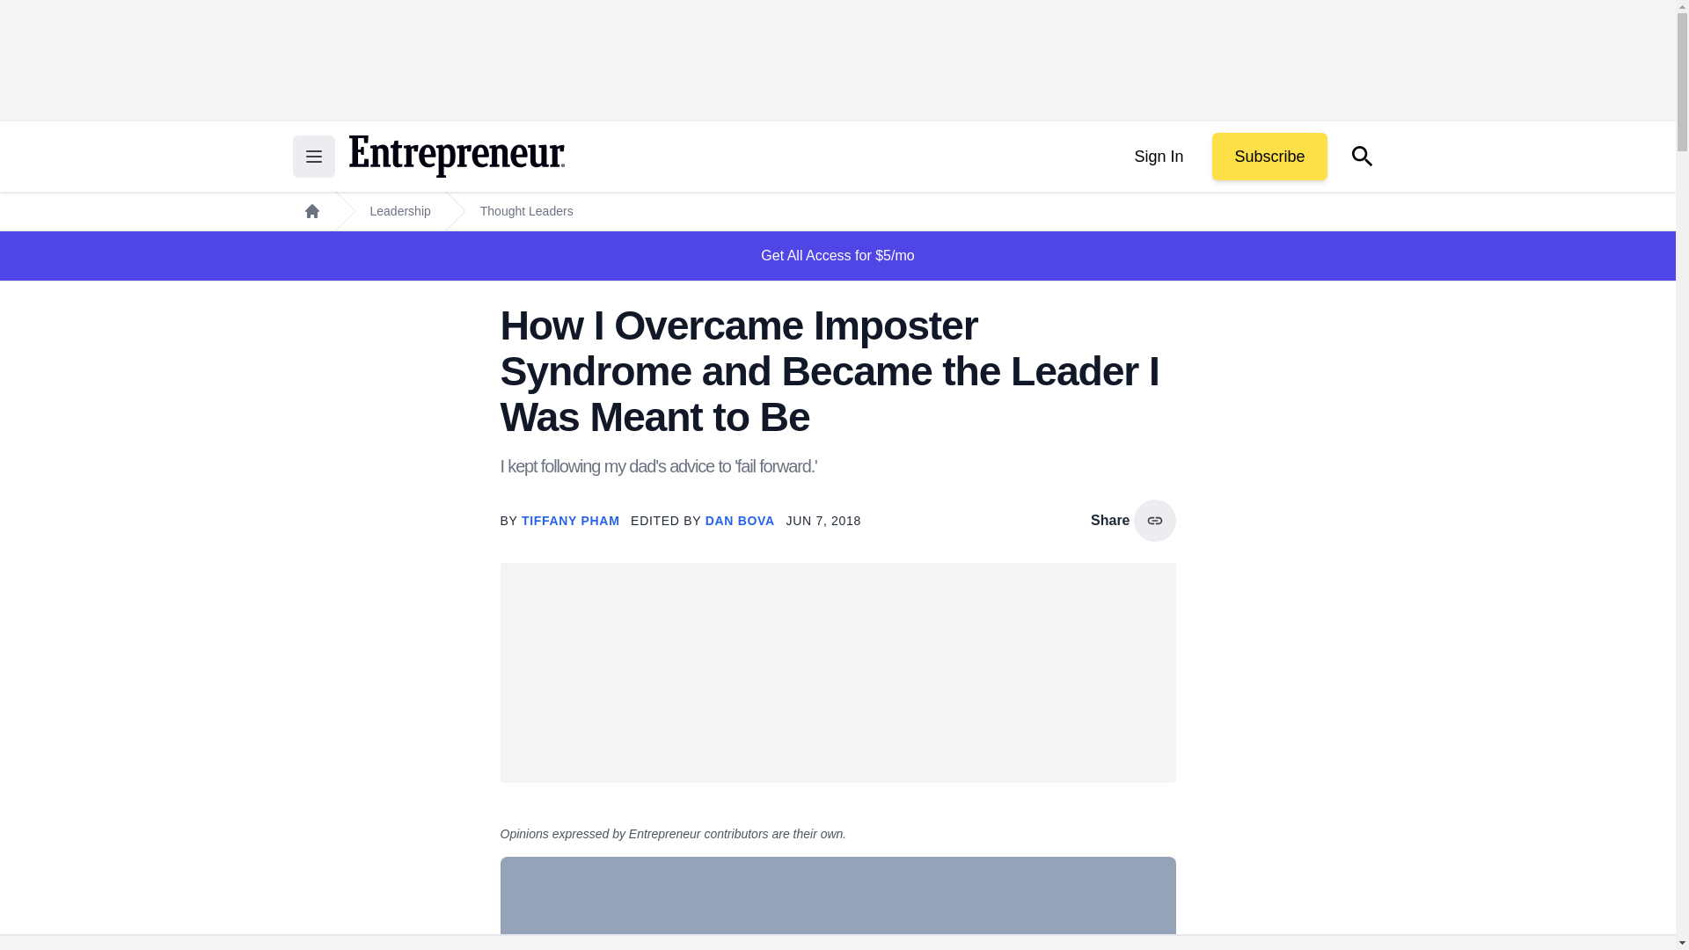  What do you see at coordinates (1158, 157) in the screenshot?
I see `Sign In` at bounding box center [1158, 157].